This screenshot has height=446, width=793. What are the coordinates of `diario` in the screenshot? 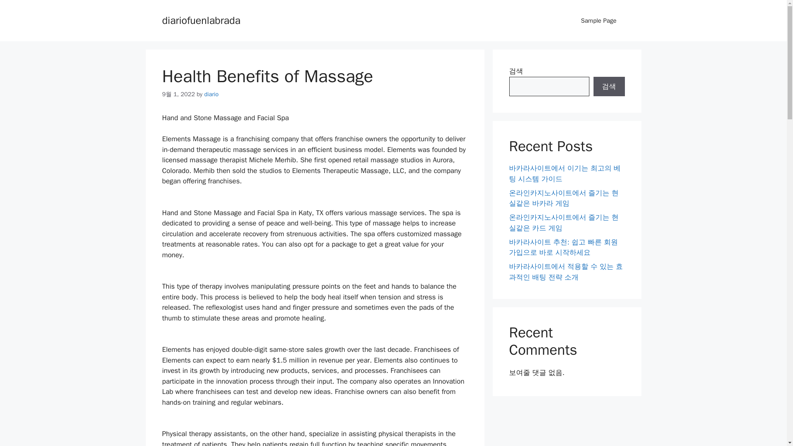 It's located at (211, 94).